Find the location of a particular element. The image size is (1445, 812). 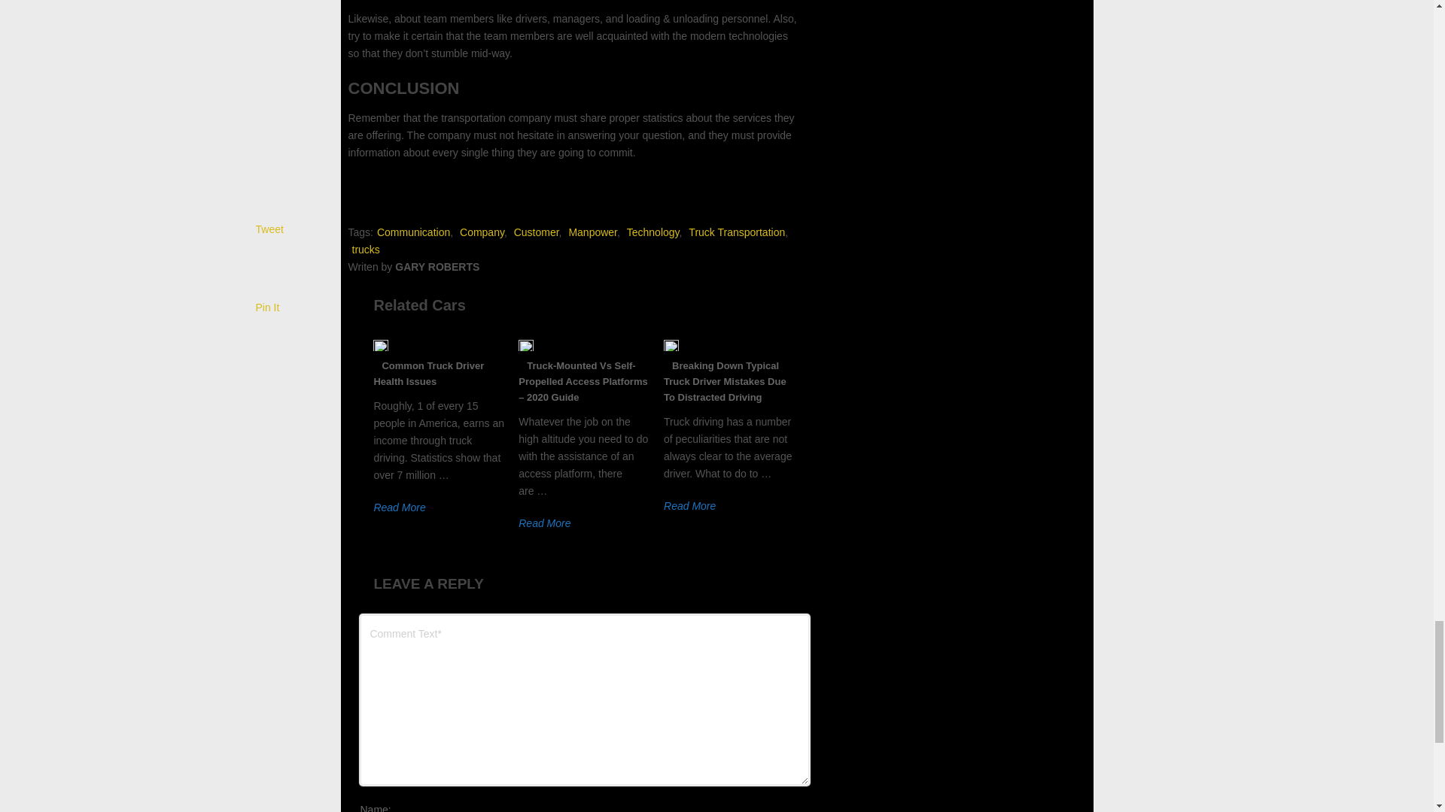

Read More is located at coordinates (689, 506).